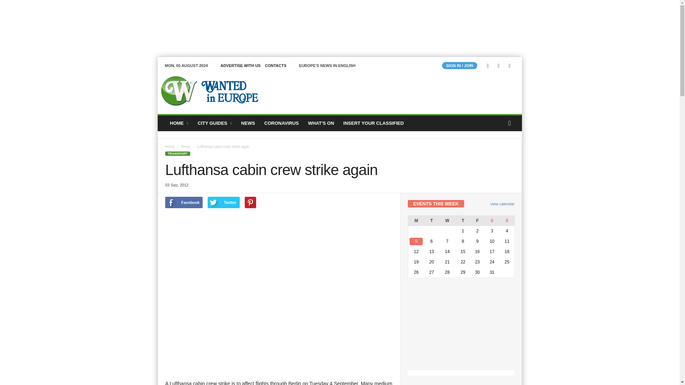  I want to click on CONTACTS, so click(275, 66).